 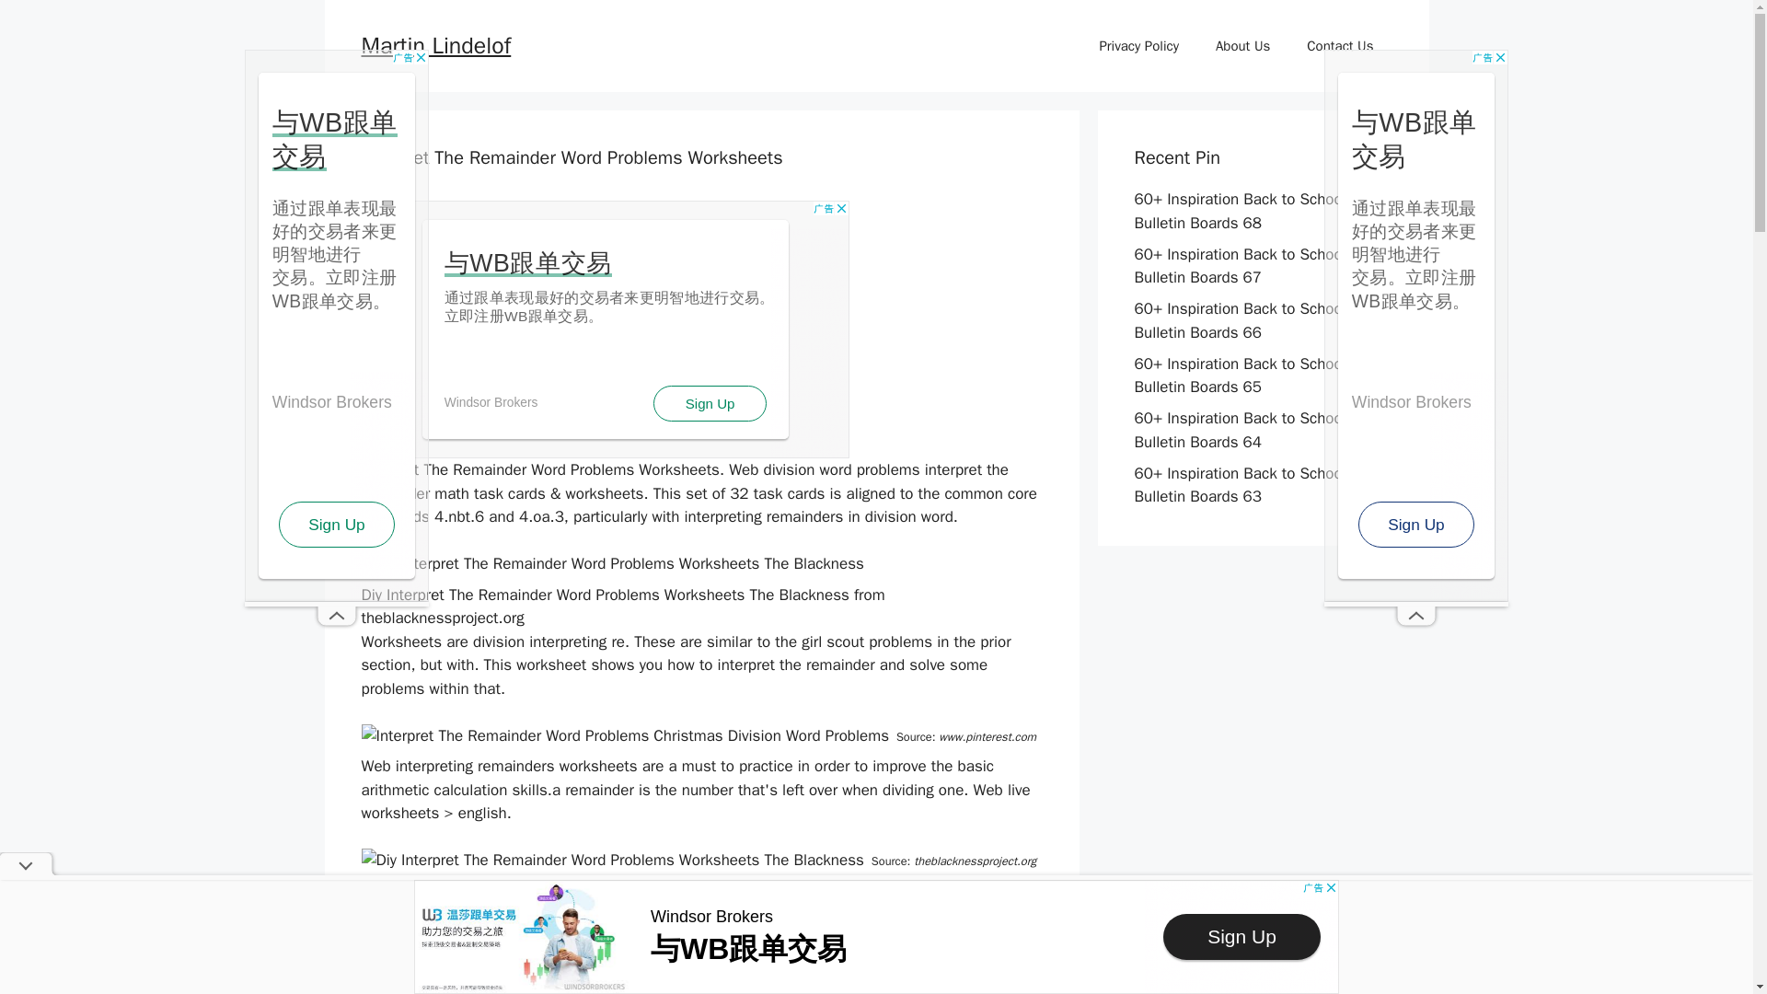 What do you see at coordinates (1242, 46) in the screenshot?
I see `About Us` at bounding box center [1242, 46].